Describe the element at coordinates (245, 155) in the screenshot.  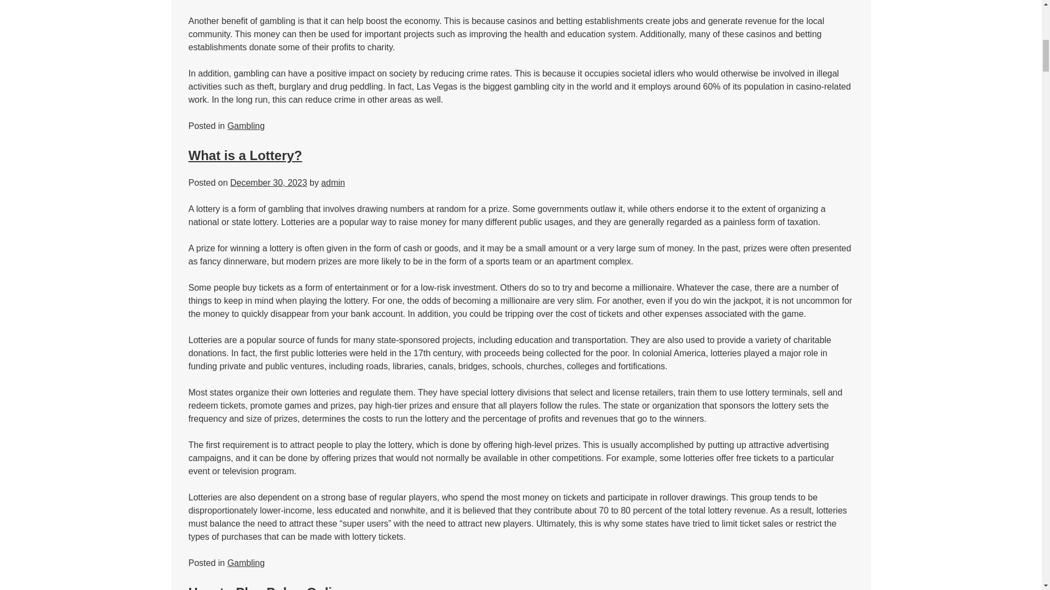
I see `What is a Lottery?` at that location.